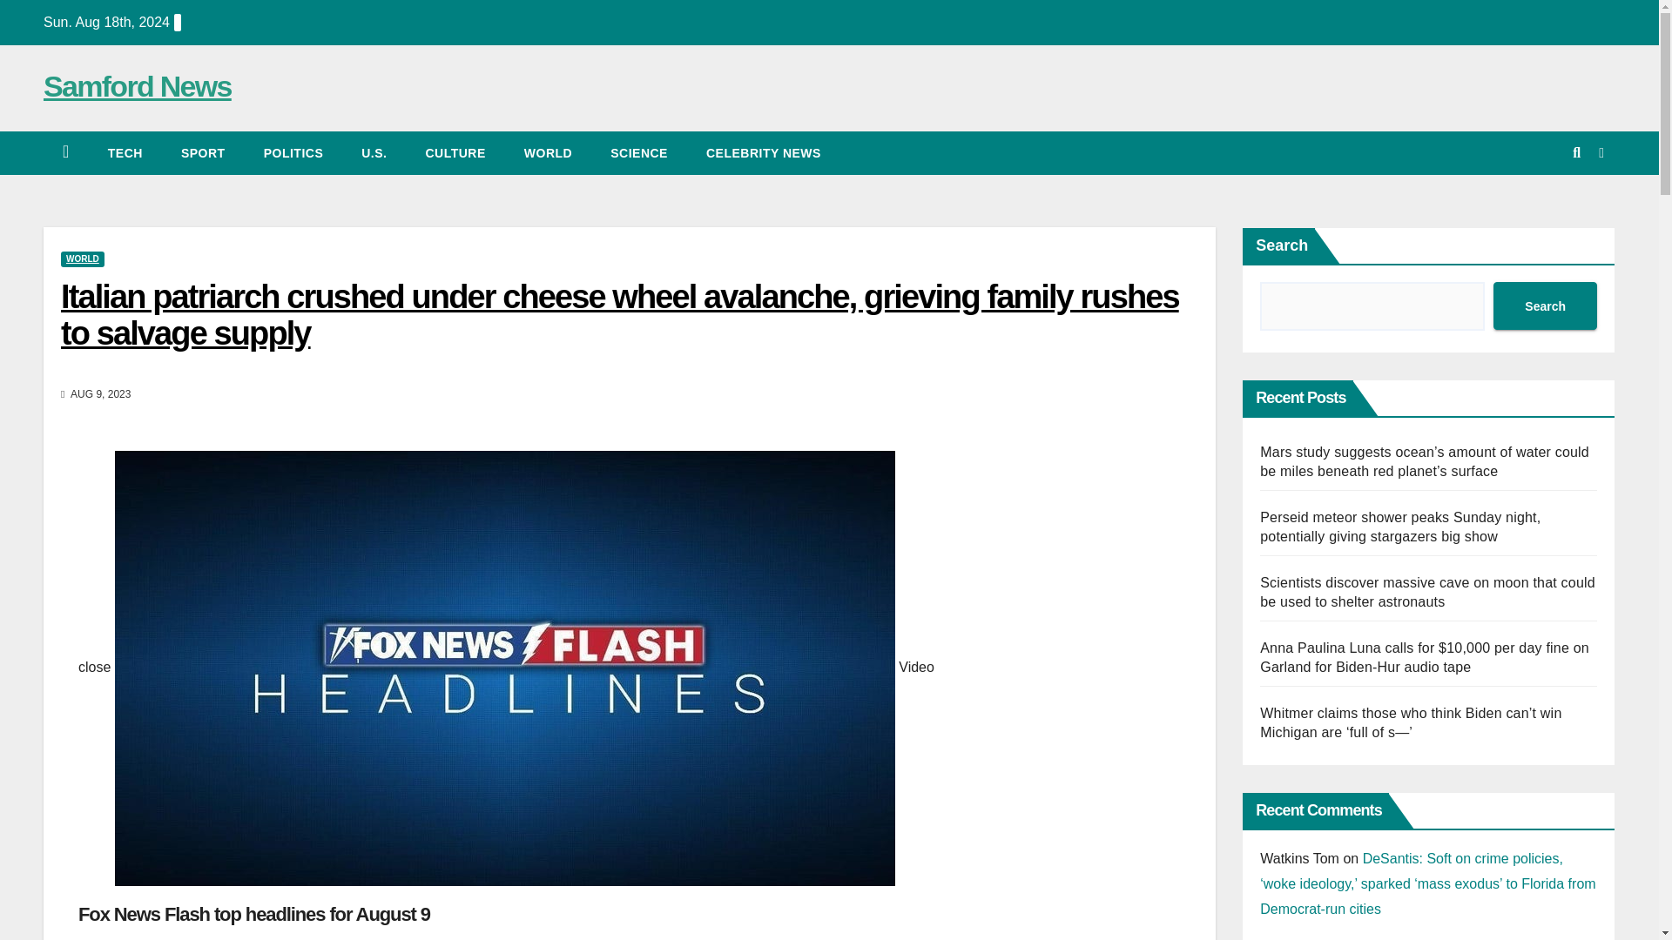 This screenshot has height=940, width=1672. Describe the element at coordinates (203, 153) in the screenshot. I see `Sport` at that location.